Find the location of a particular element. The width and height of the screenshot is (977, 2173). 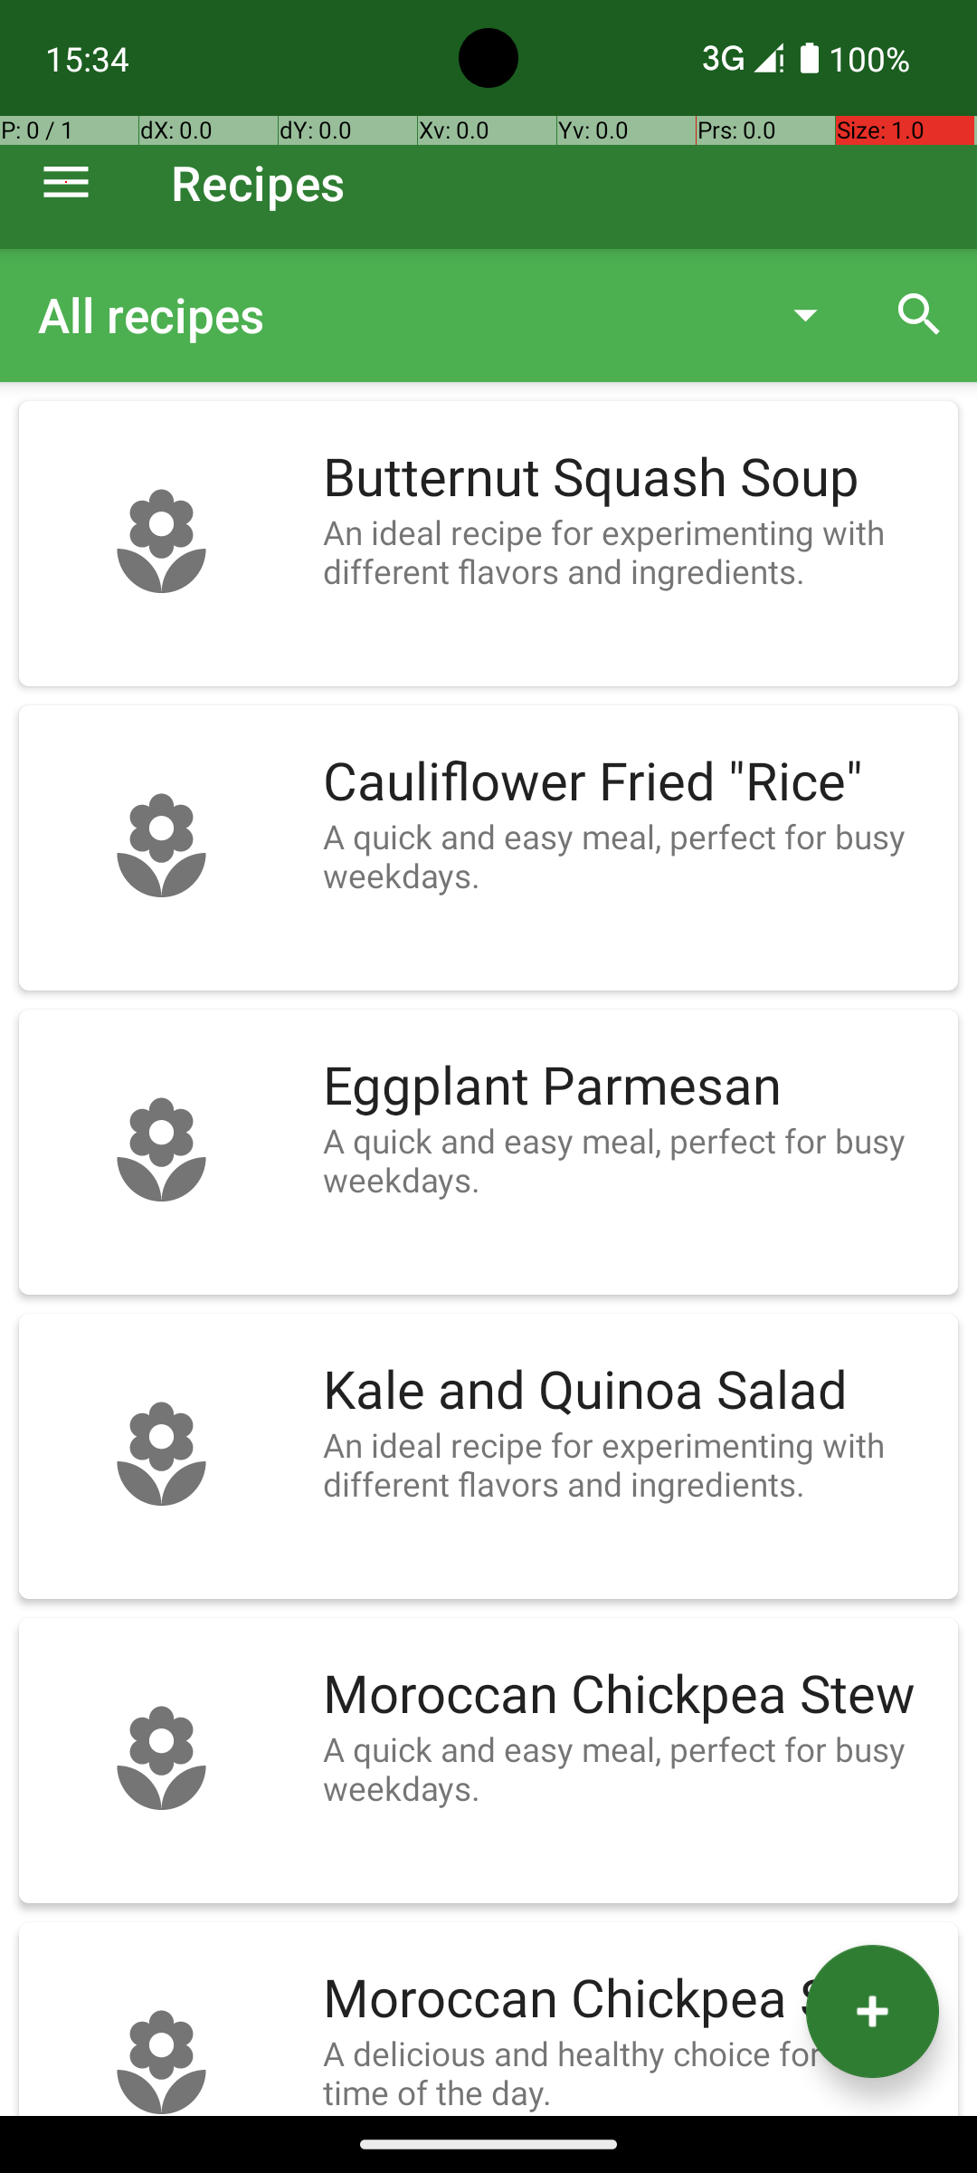

Kale and Quinoa Salad is located at coordinates (631, 1391).